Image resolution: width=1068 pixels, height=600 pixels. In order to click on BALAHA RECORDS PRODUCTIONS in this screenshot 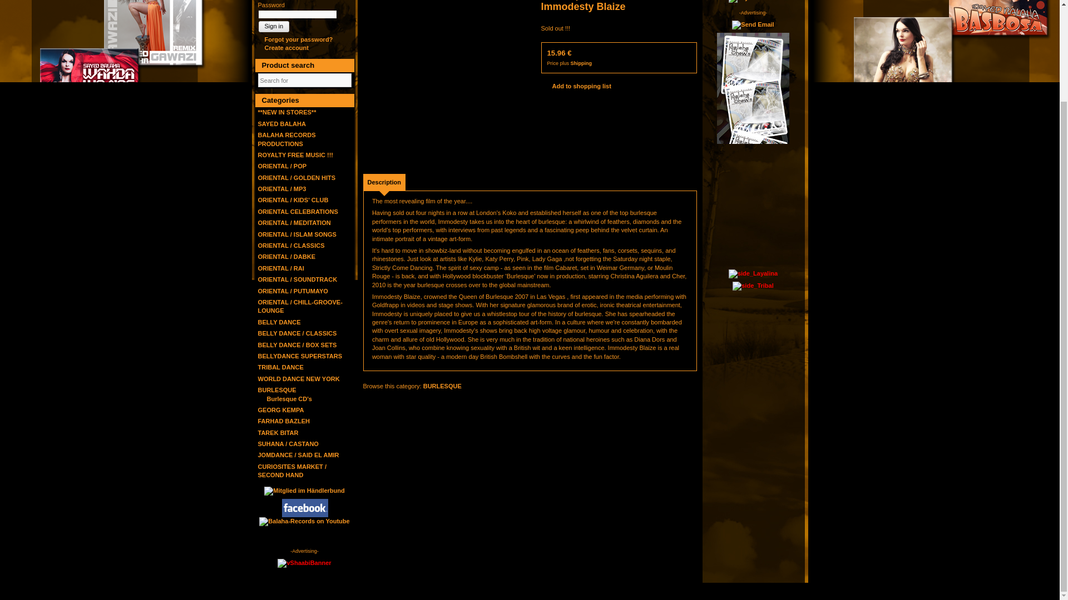, I will do `click(287, 139)`.